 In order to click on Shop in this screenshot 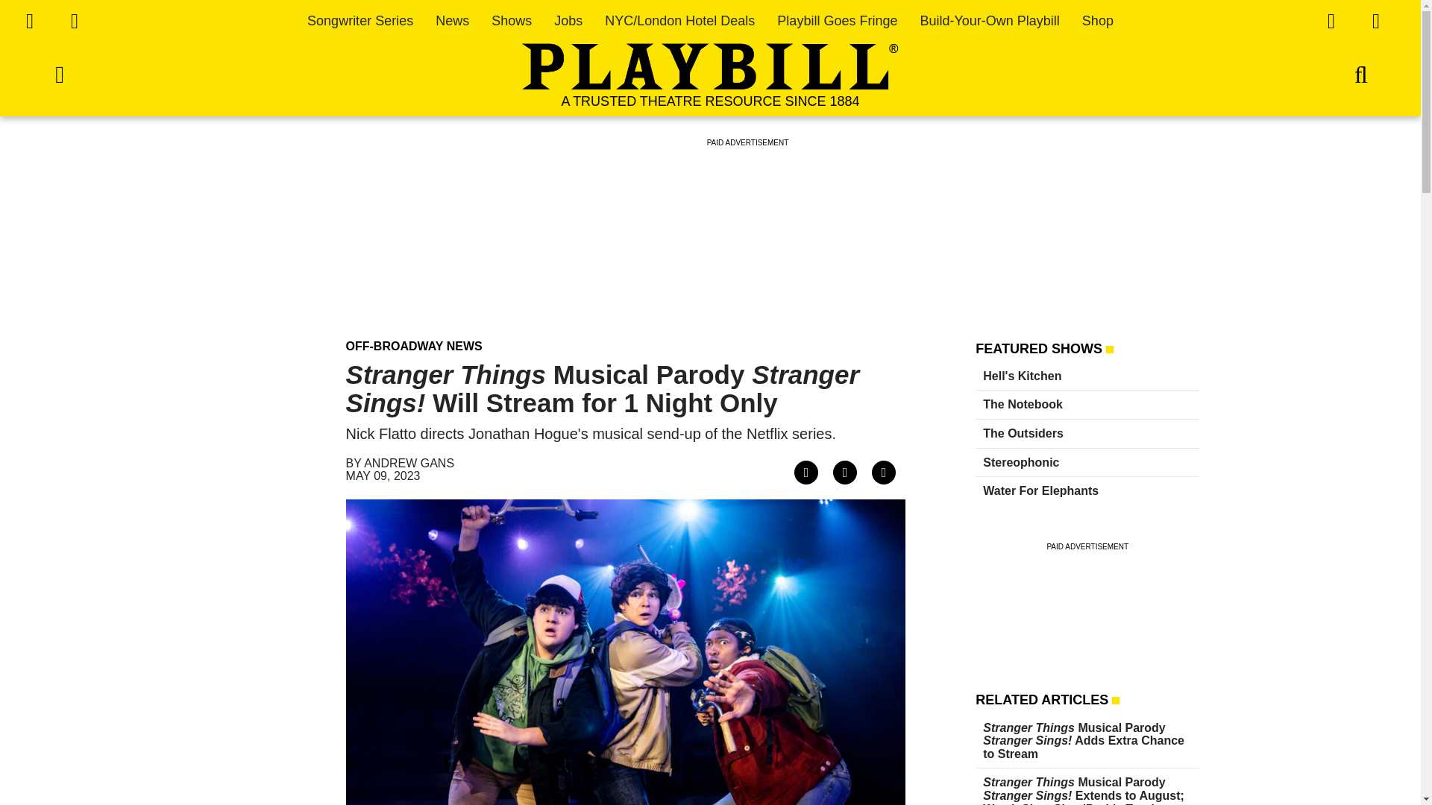, I will do `click(1098, 21)`.